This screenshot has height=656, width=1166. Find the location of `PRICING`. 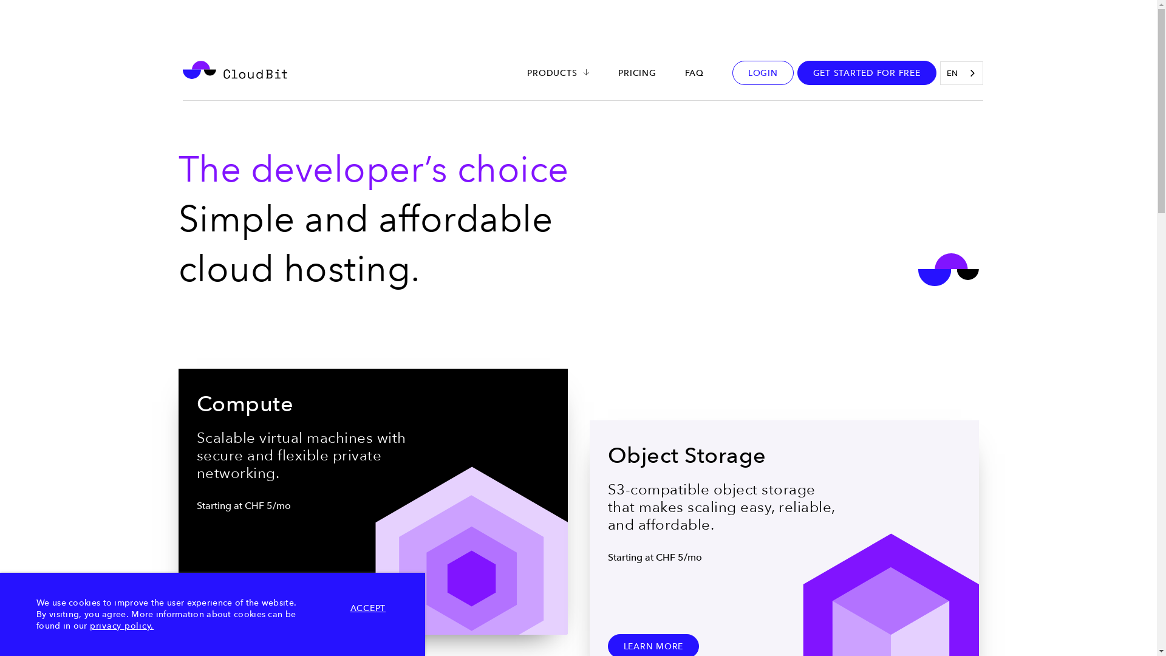

PRICING is located at coordinates (636, 73).